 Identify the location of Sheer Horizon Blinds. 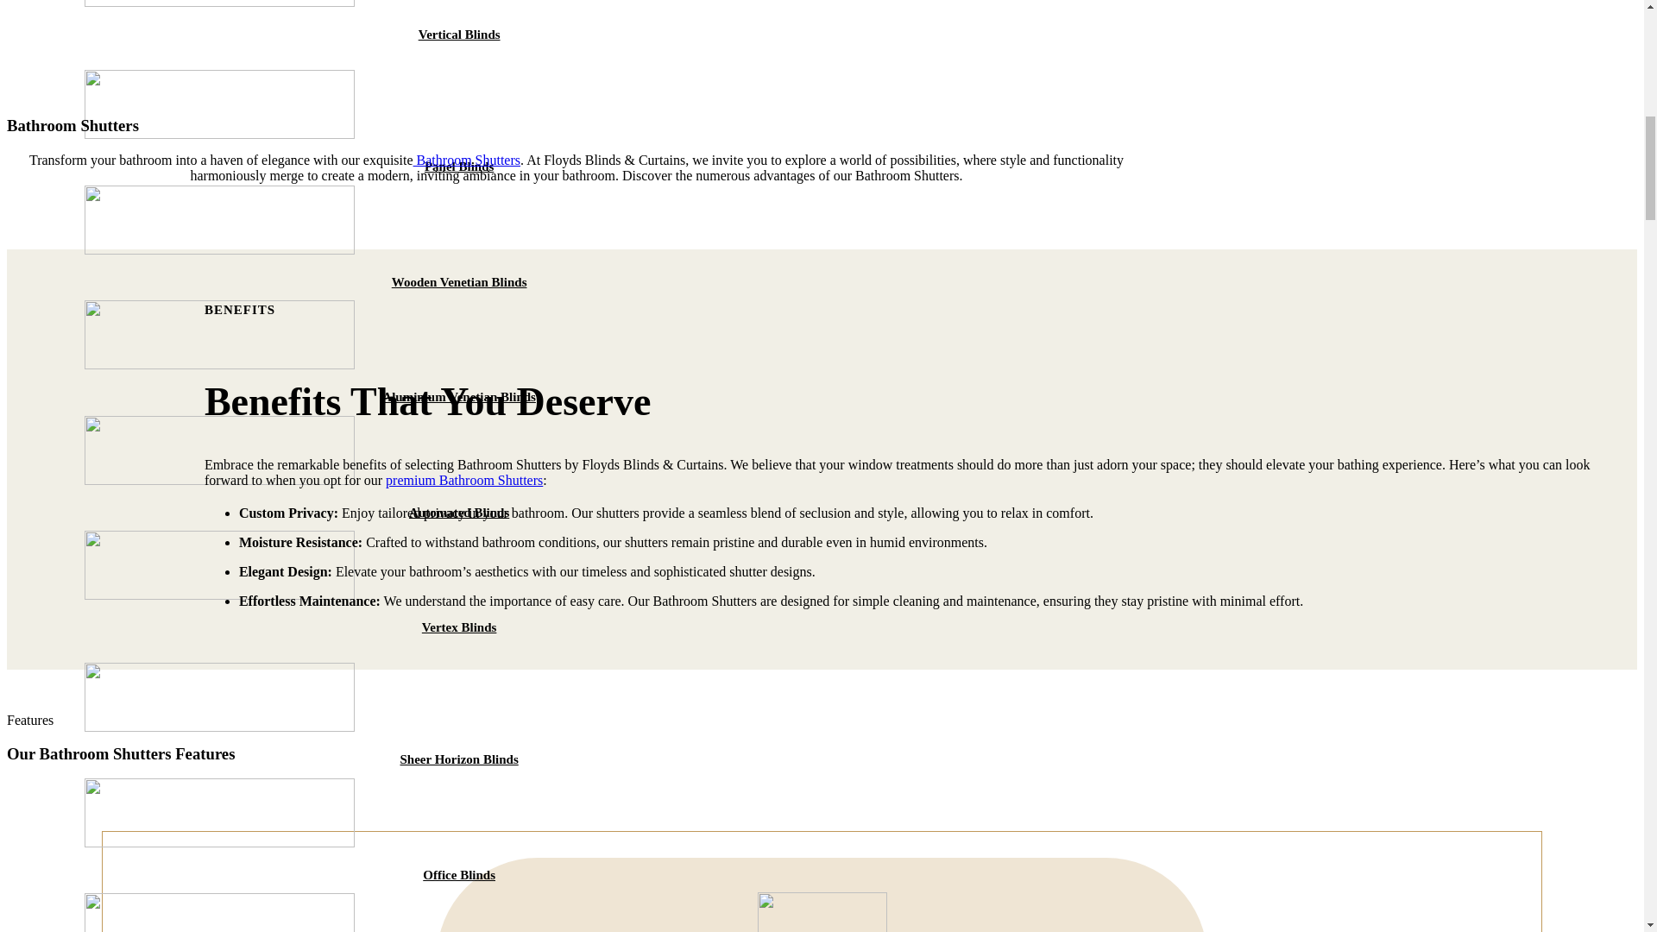
(459, 759).